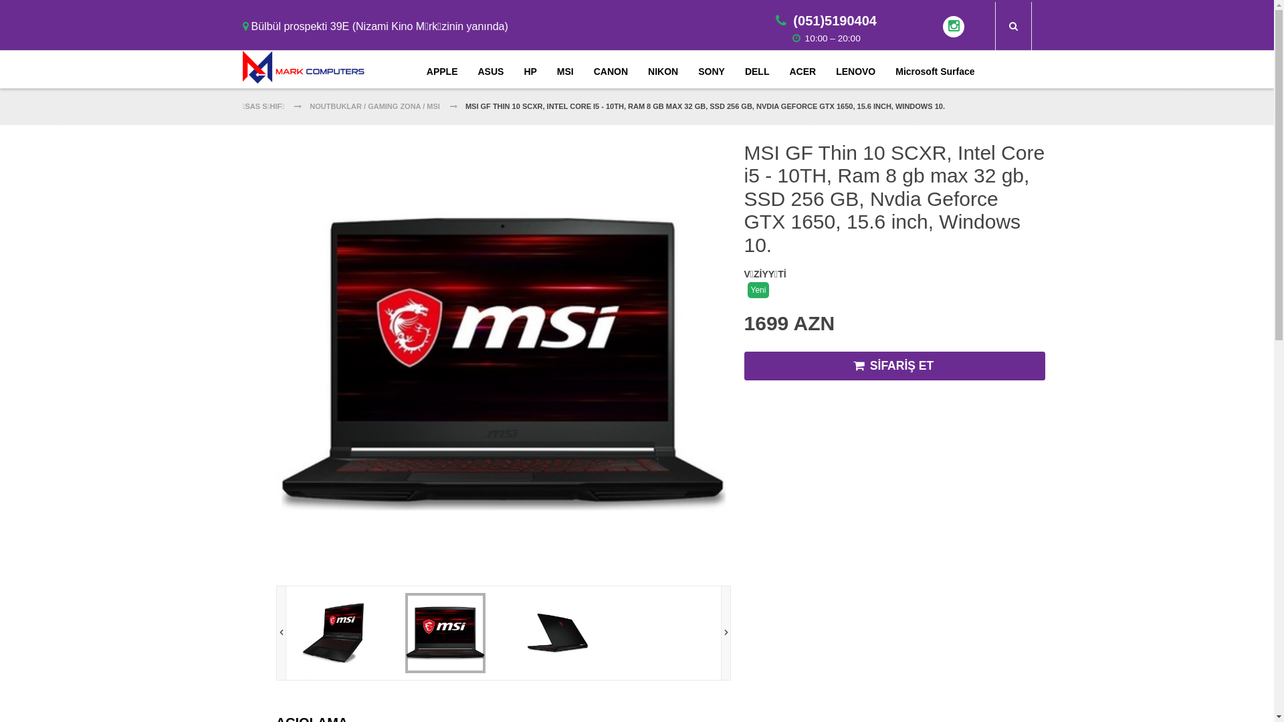  I want to click on Microsoft Surface, so click(935, 71).